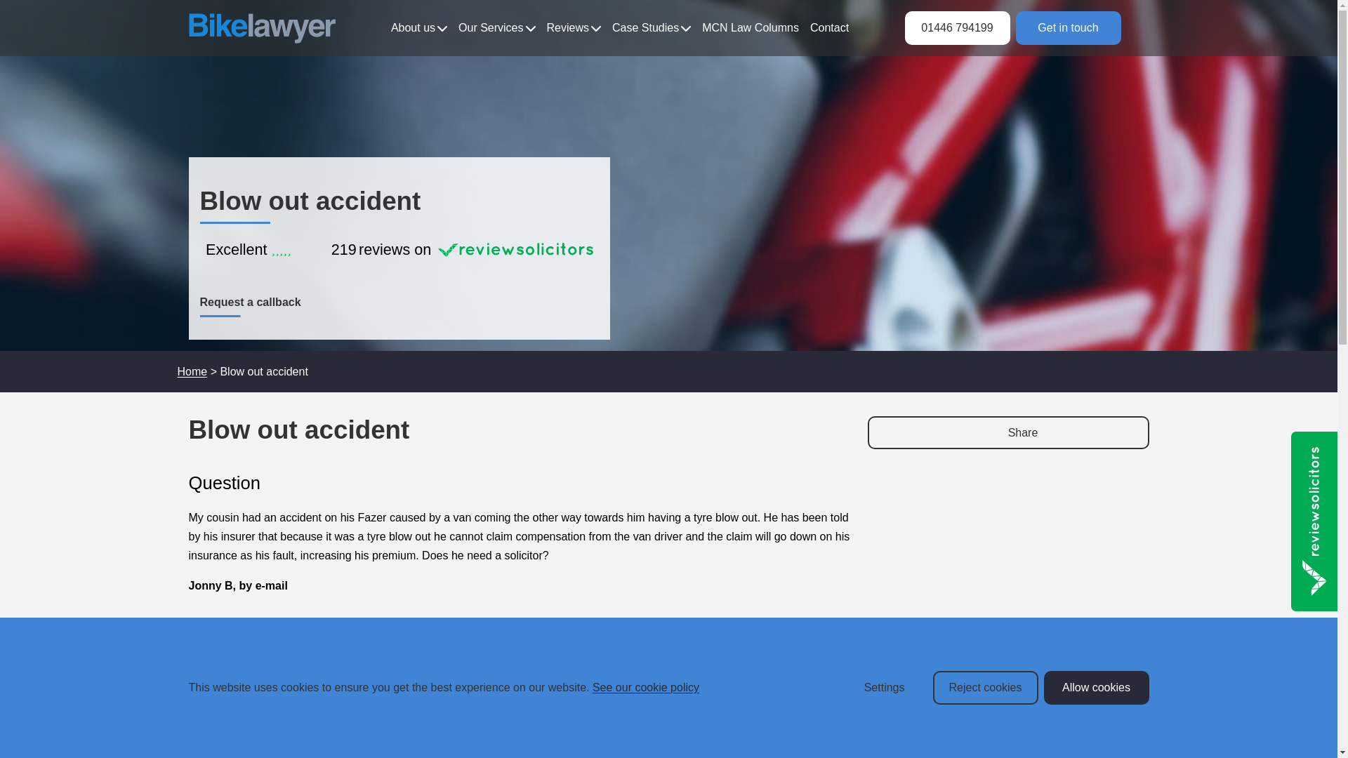 The image size is (1348, 758). What do you see at coordinates (751, 28) in the screenshot?
I see `MCN Law Columns` at bounding box center [751, 28].